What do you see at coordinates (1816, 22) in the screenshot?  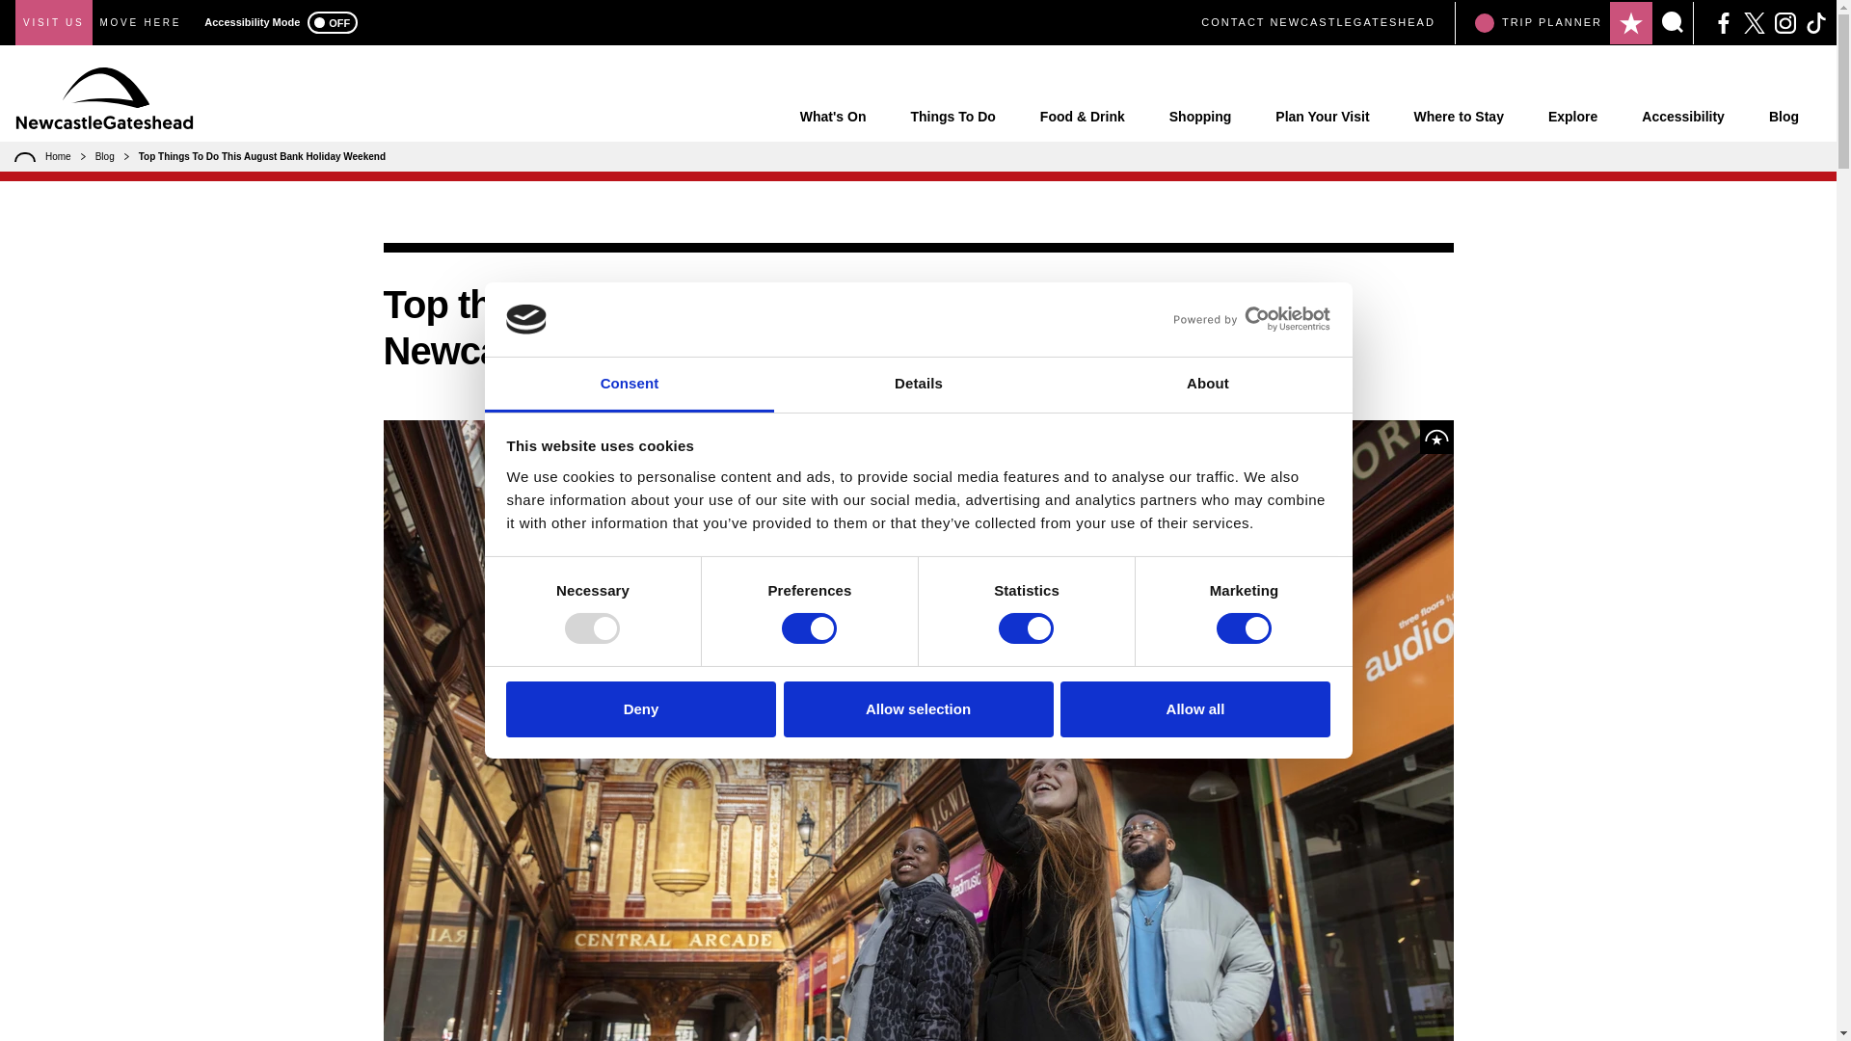 I see `TikTok` at bounding box center [1816, 22].